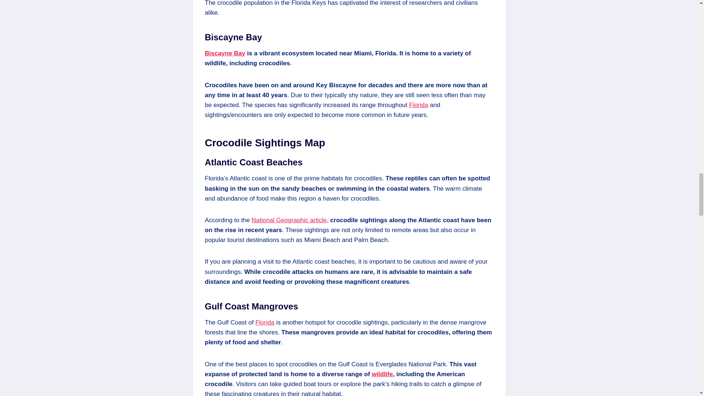 The height and width of the screenshot is (396, 704). Describe the element at coordinates (265, 322) in the screenshot. I see `Florida` at that location.